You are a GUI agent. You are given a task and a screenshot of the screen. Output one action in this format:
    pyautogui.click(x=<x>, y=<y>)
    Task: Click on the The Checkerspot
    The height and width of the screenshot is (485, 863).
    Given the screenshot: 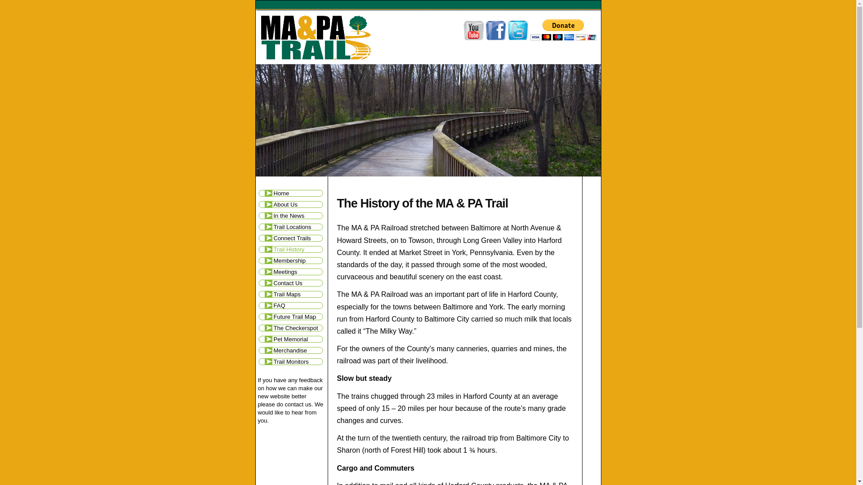 What is the action you would take?
    pyautogui.click(x=292, y=328)
    